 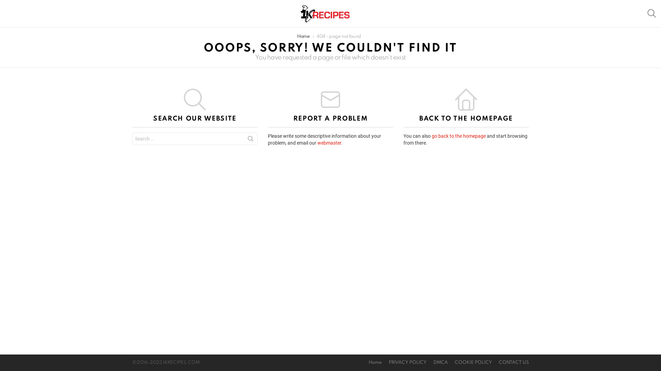 I want to click on Home, so click(x=375, y=363).